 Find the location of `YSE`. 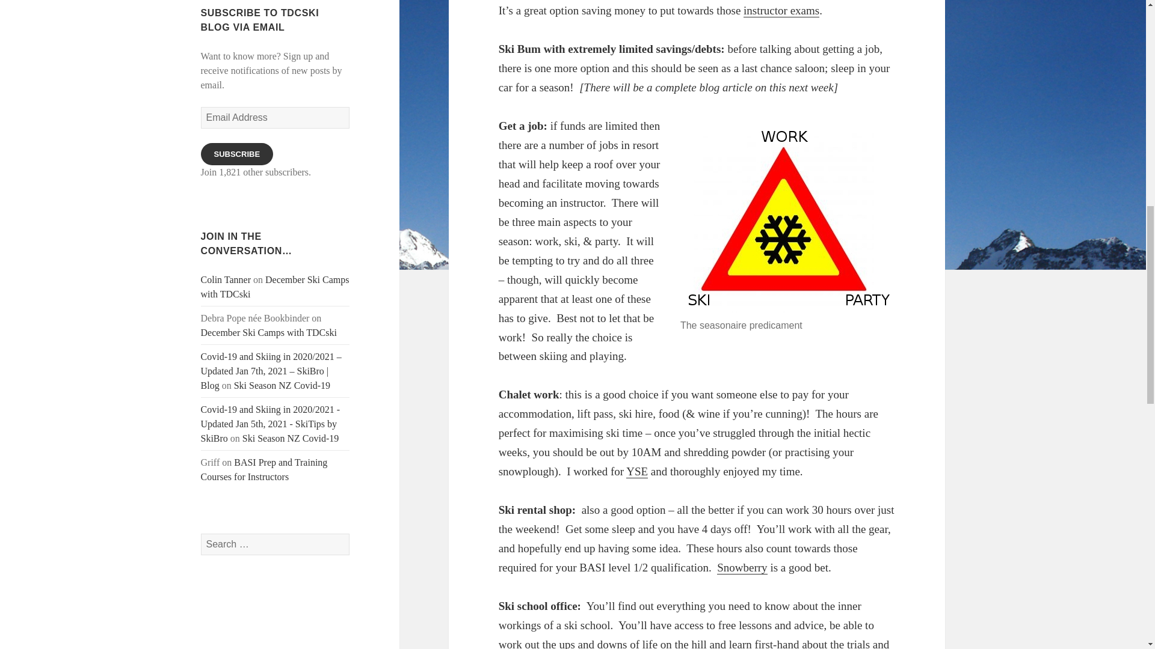

YSE is located at coordinates (636, 471).